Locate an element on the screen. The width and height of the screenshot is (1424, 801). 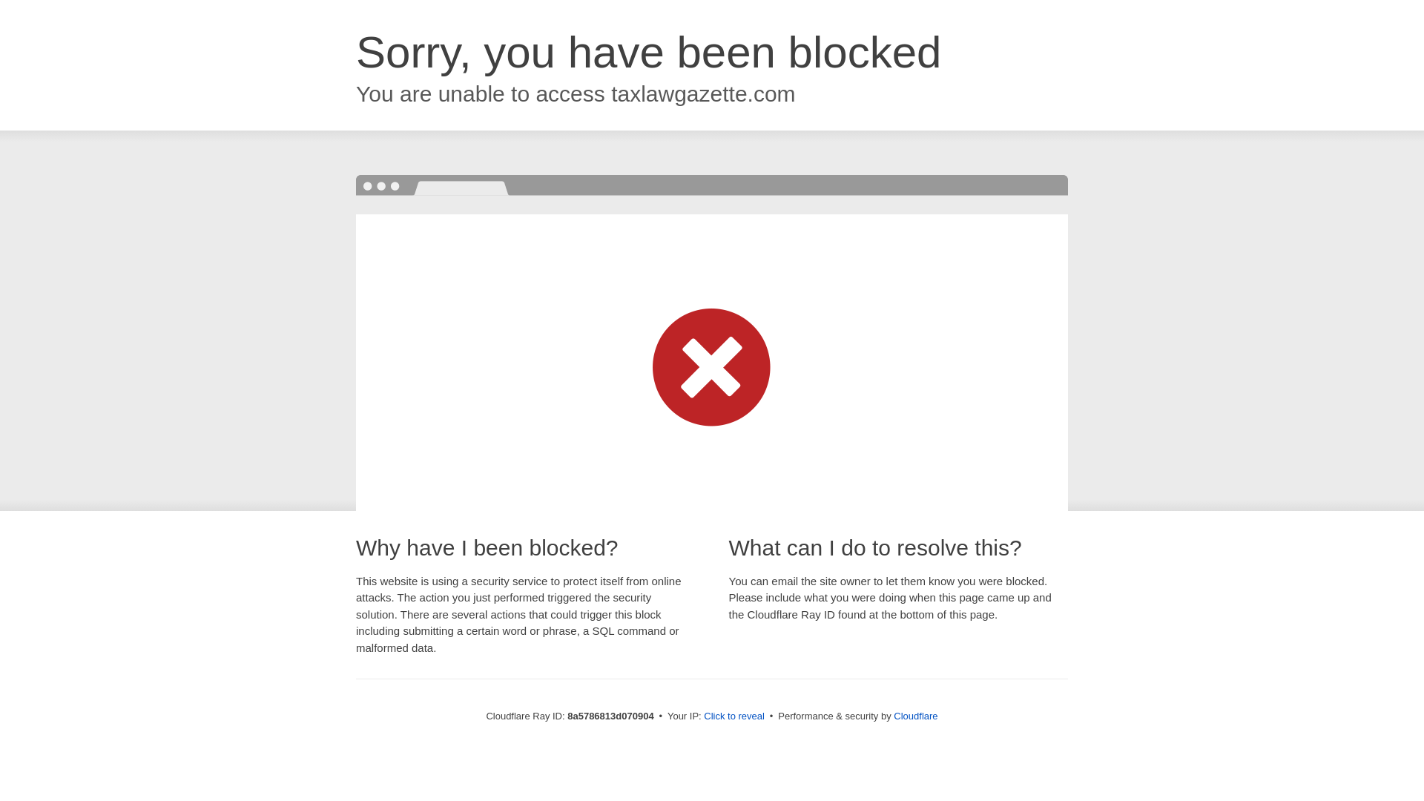
Cloudflare is located at coordinates (915, 716).